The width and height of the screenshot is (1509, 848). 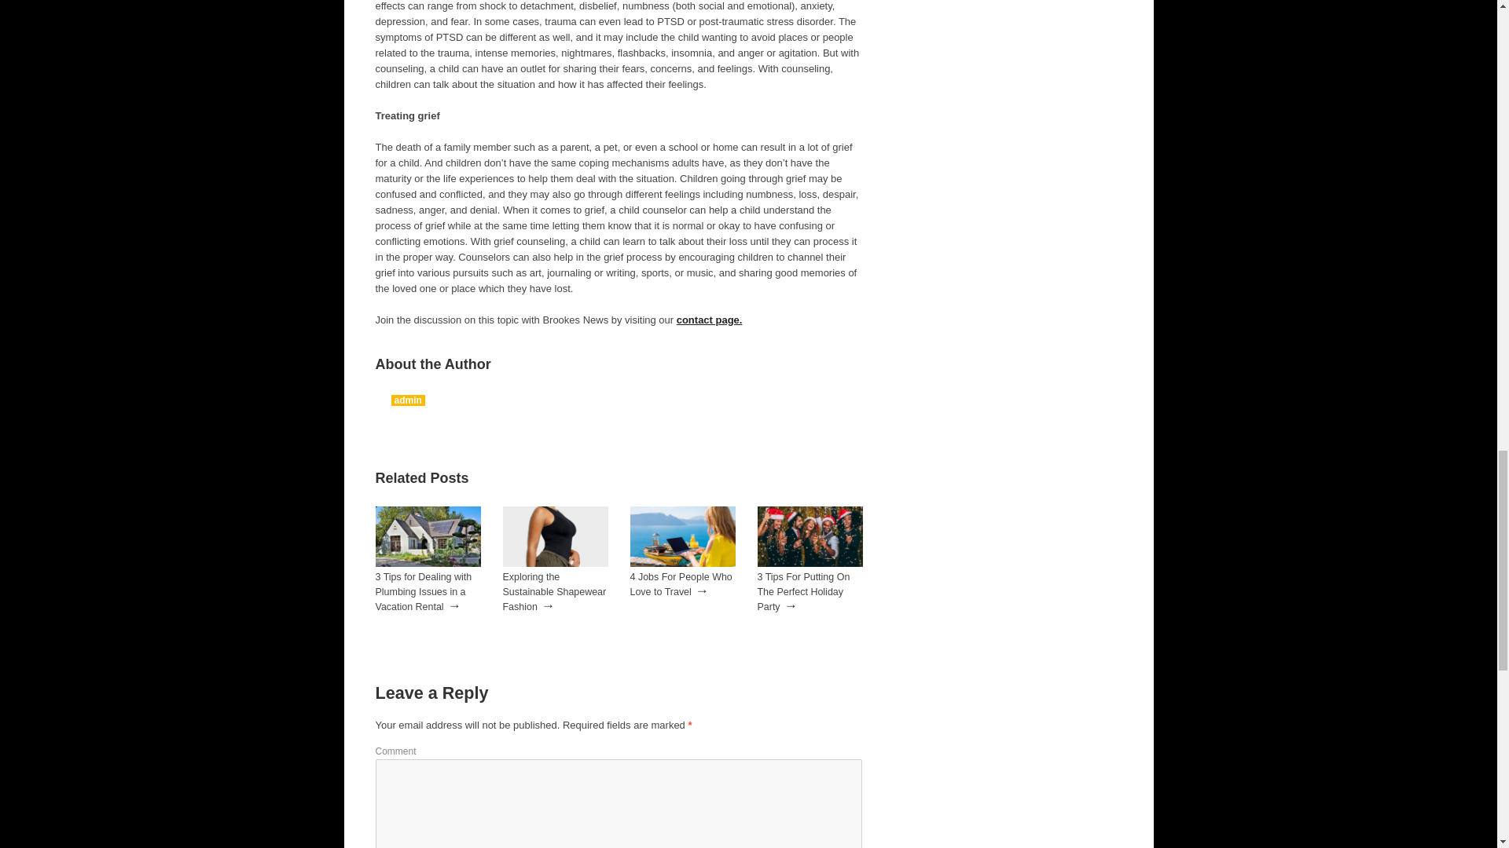 I want to click on 4 Jobs For People Who Love to Travel, so click(x=681, y=584).